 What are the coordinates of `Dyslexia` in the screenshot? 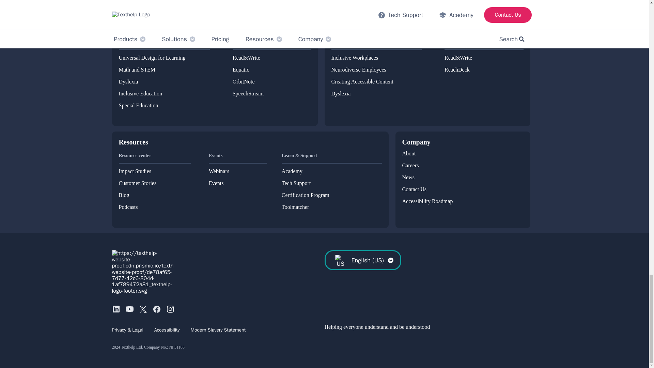 It's located at (128, 82).